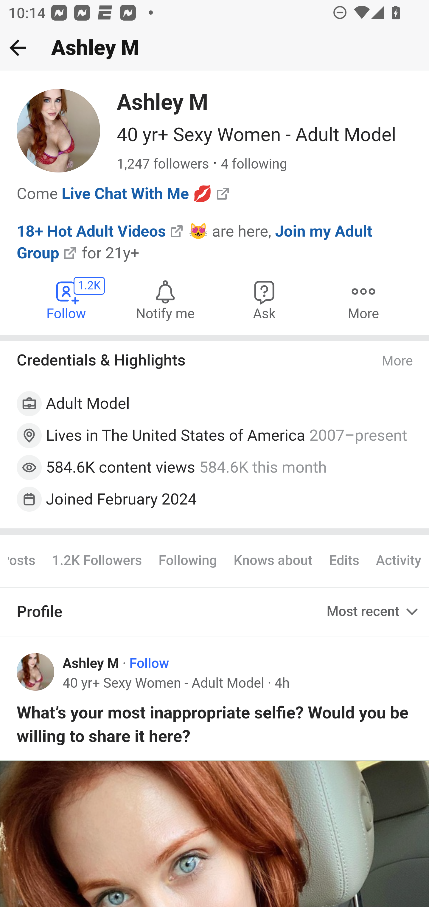 This screenshot has width=429, height=907. Describe the element at coordinates (137, 193) in the screenshot. I see `Live Chat With Me 💋` at that location.